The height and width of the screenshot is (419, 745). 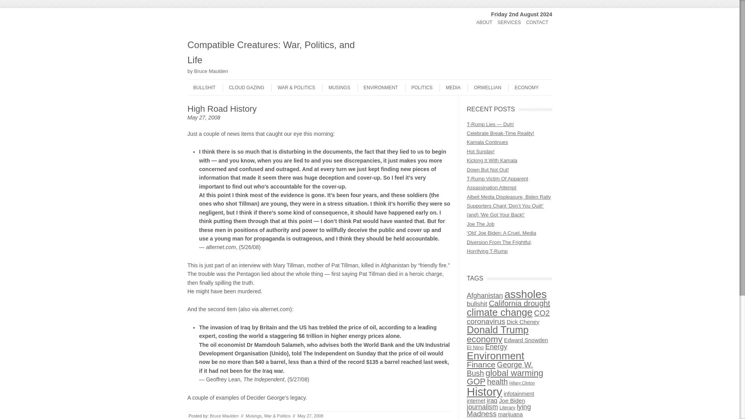 What do you see at coordinates (523, 88) in the screenshot?
I see `ECONOMY` at bounding box center [523, 88].